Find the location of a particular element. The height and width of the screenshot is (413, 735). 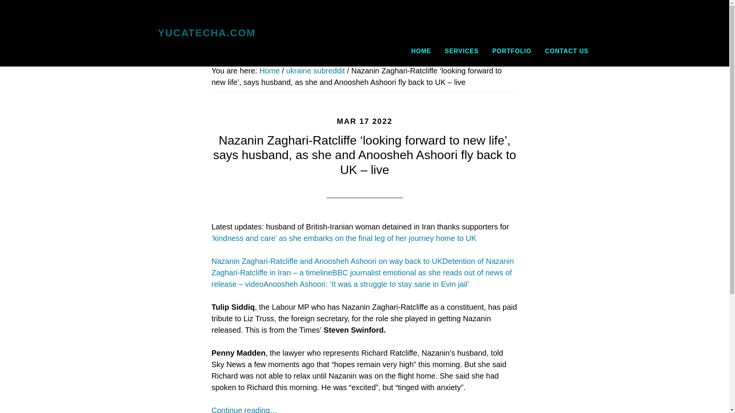

SERVICES is located at coordinates (462, 51).